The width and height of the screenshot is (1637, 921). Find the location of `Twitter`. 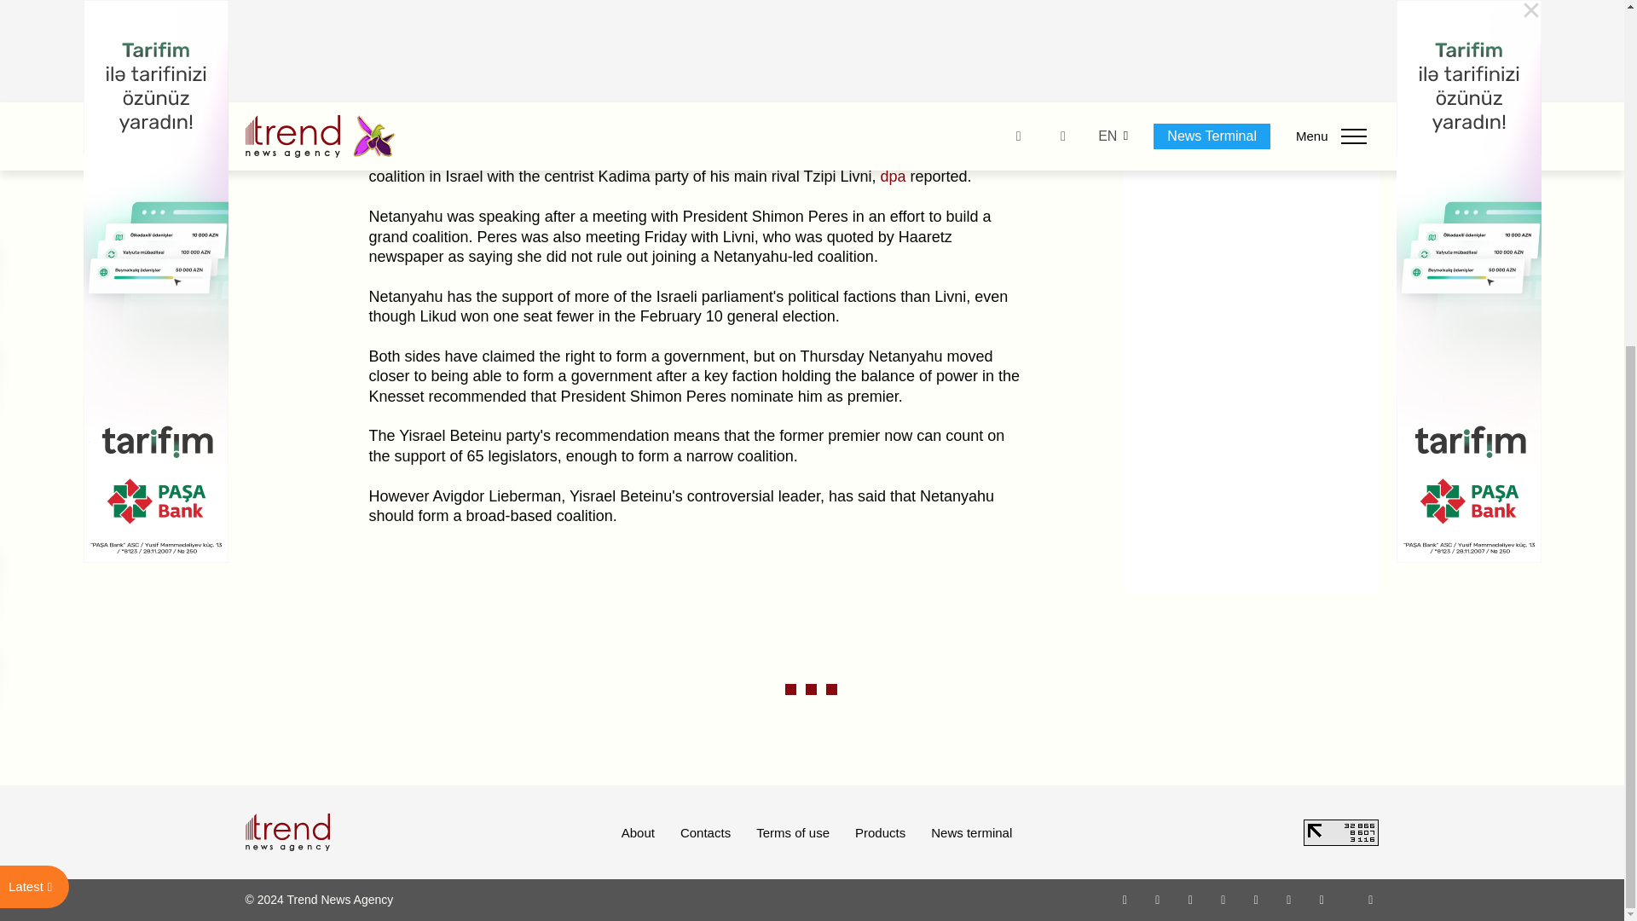

Twitter is located at coordinates (1190, 899).